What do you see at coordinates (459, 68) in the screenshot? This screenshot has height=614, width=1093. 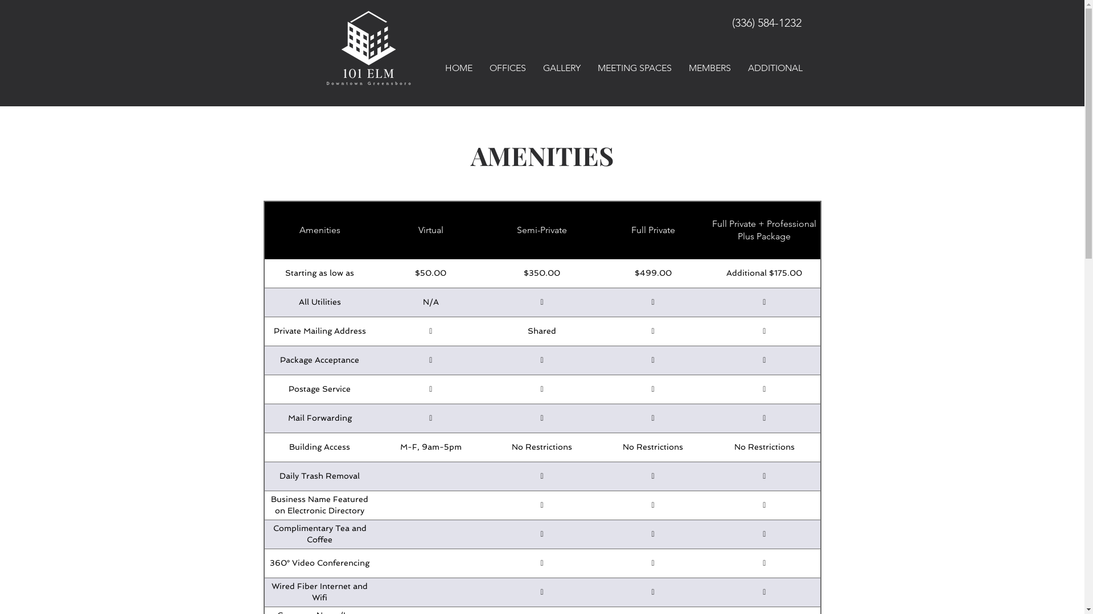 I see `HOME` at bounding box center [459, 68].